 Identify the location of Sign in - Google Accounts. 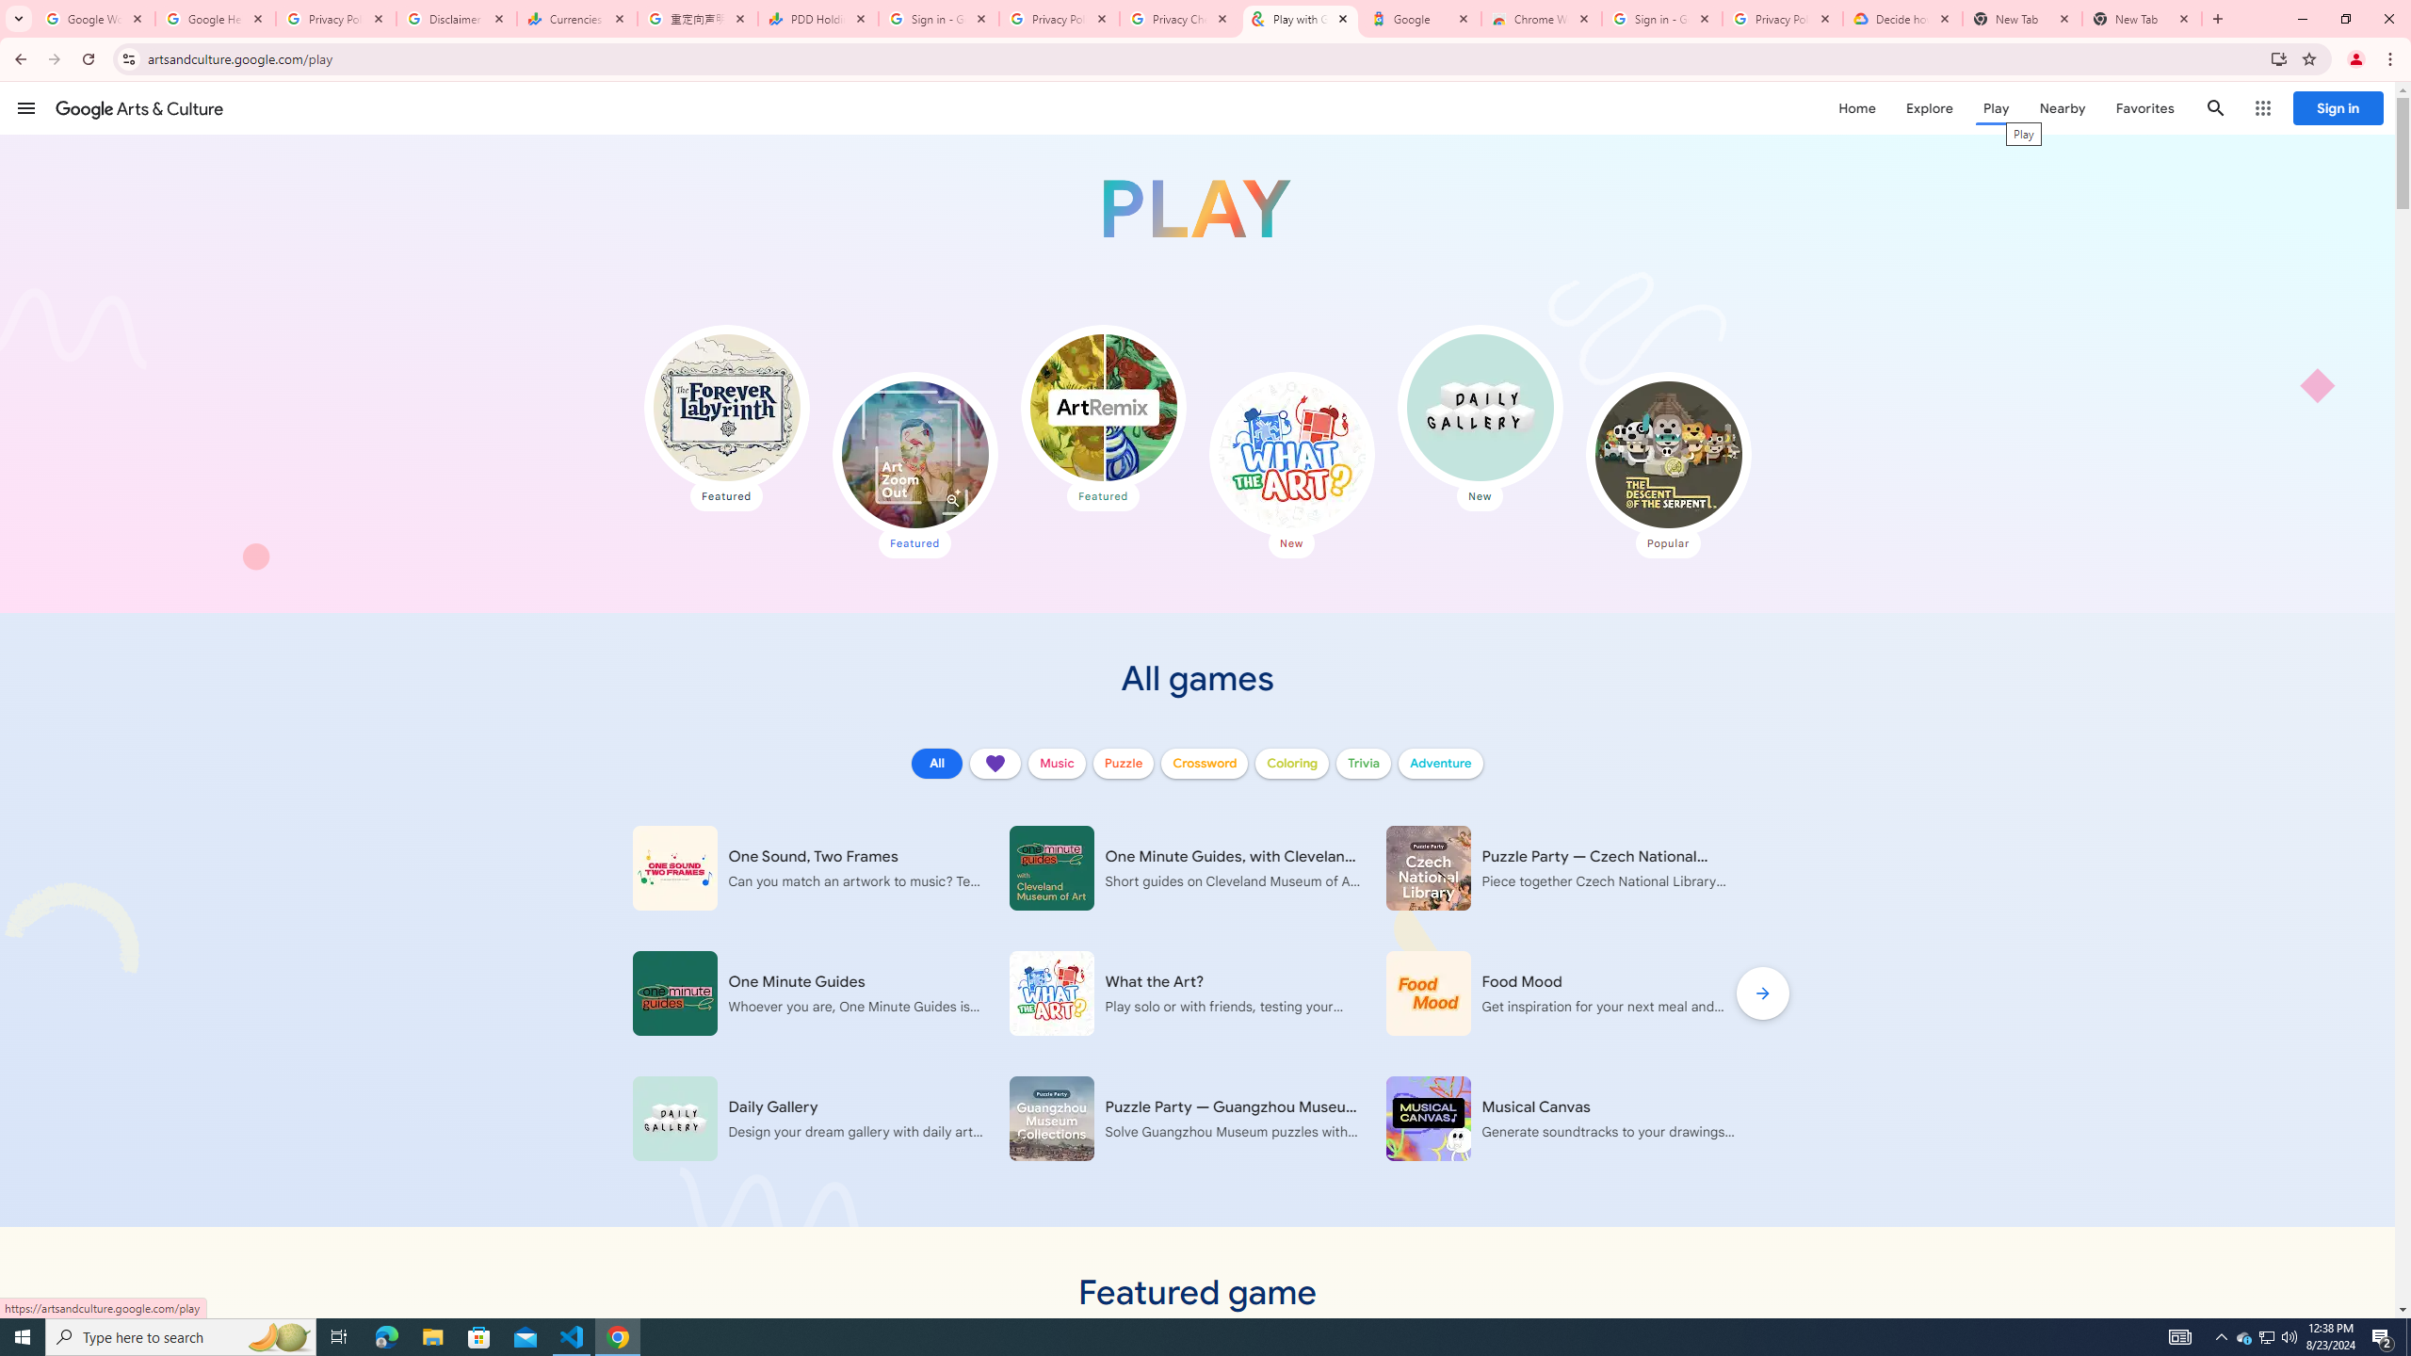
(939, 19).